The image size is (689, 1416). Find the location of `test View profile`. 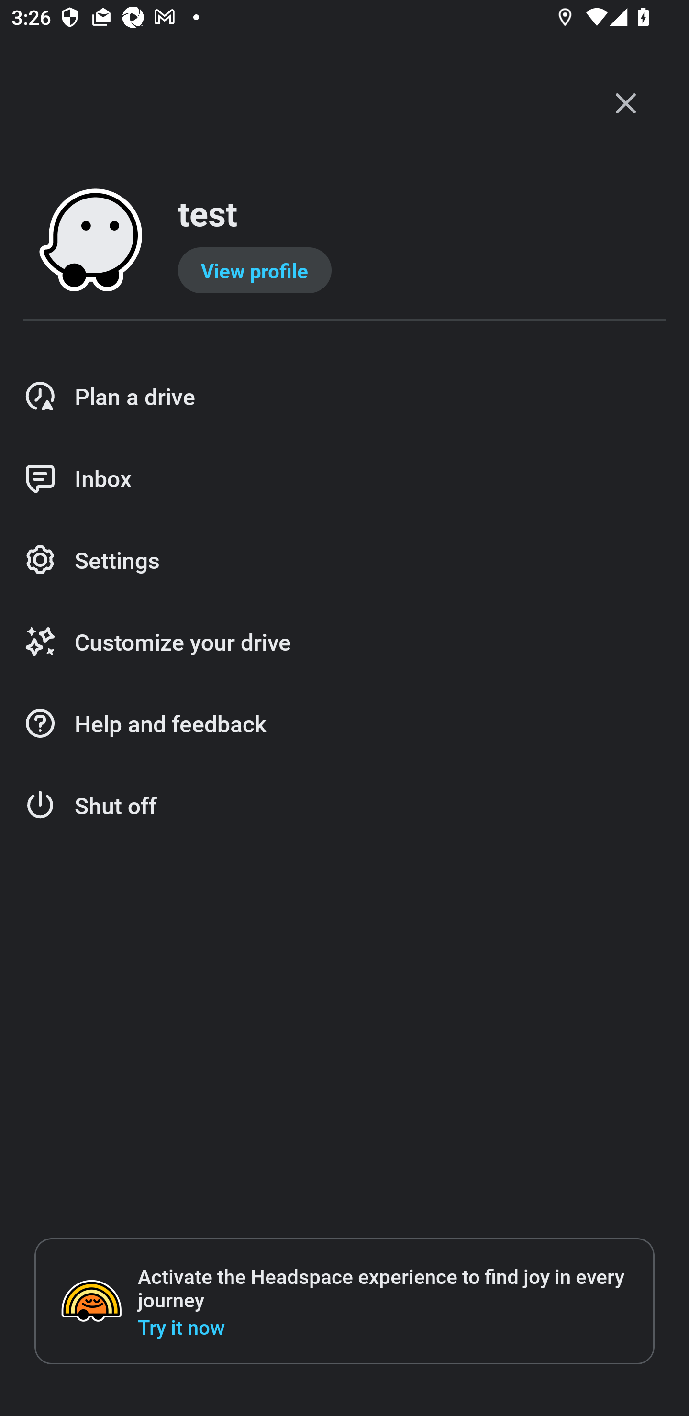

test View profile is located at coordinates (344, 241).